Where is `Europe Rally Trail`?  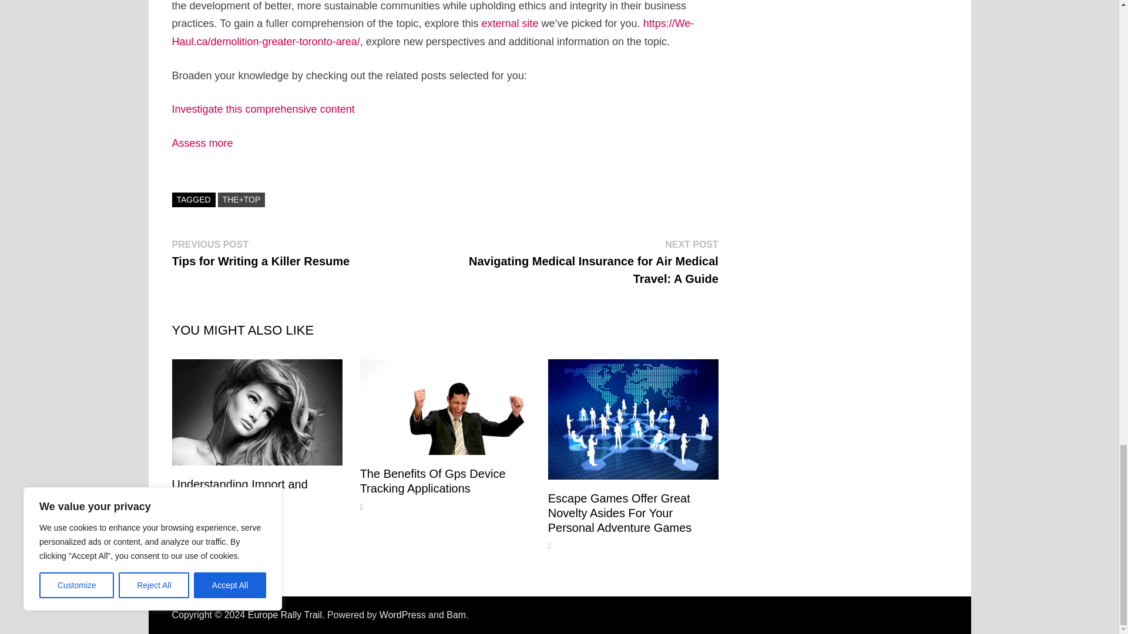
Europe Rally Trail is located at coordinates (284, 615).